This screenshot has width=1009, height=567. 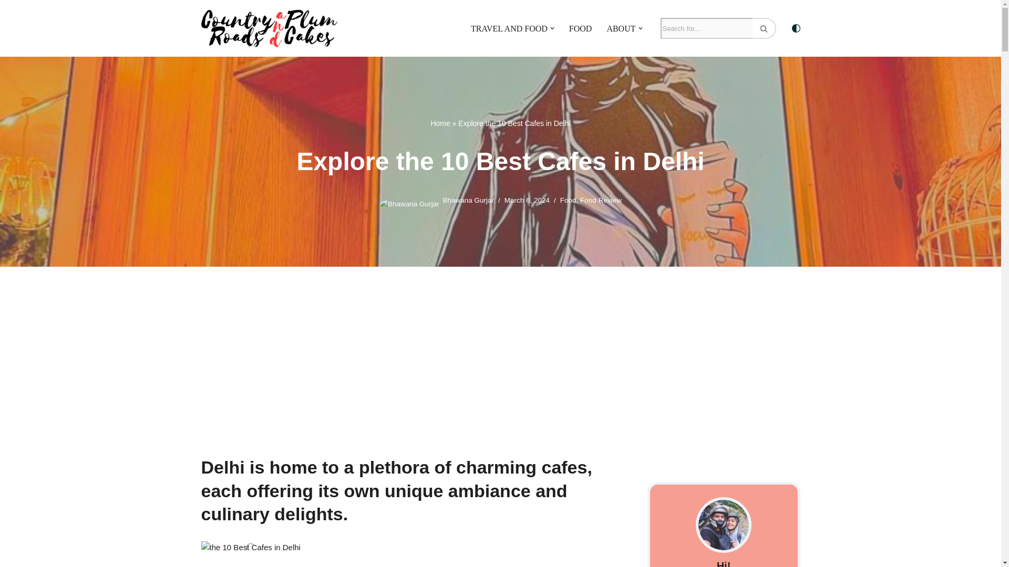 I want to click on Bhawana Gurjar, so click(x=468, y=199).